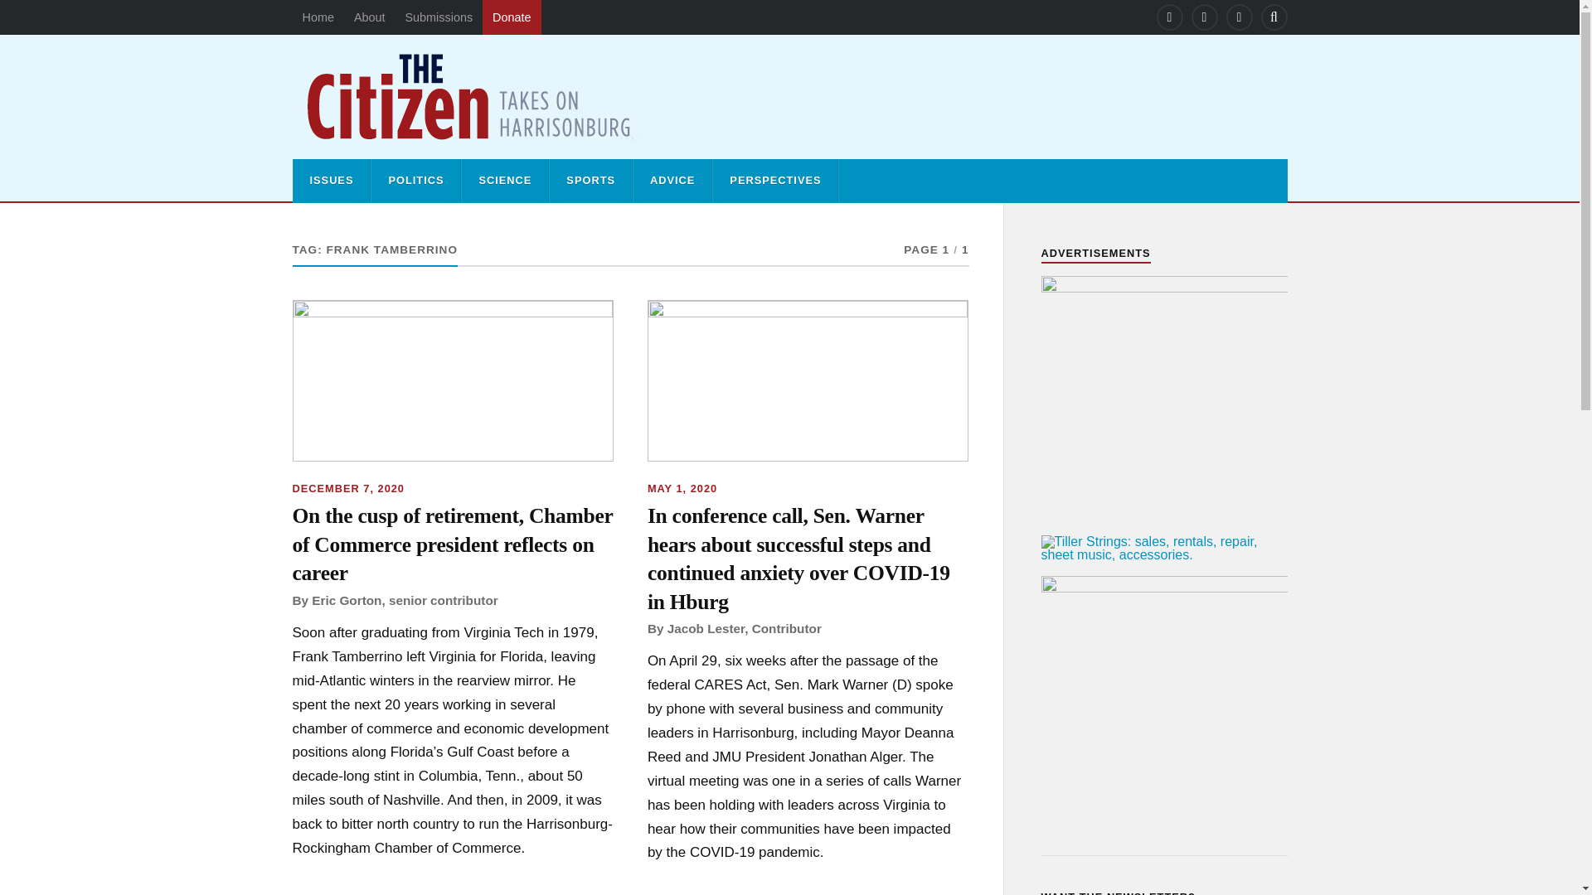 The image size is (1592, 895). Describe the element at coordinates (317, 17) in the screenshot. I see `Home` at that location.